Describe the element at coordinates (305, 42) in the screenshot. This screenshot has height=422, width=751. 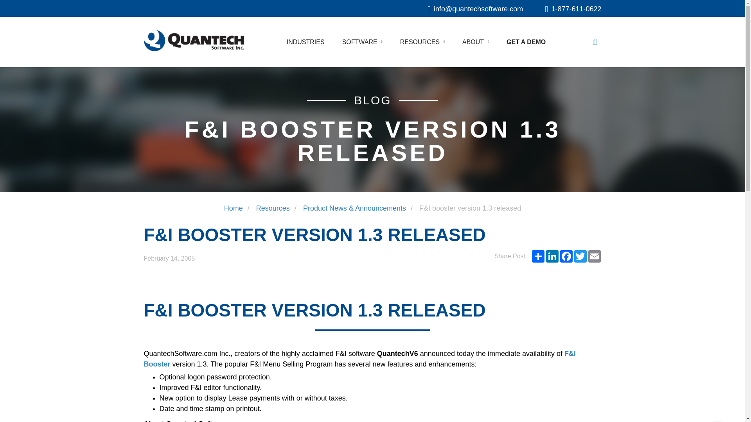
I see `INDUSTRIES` at that location.